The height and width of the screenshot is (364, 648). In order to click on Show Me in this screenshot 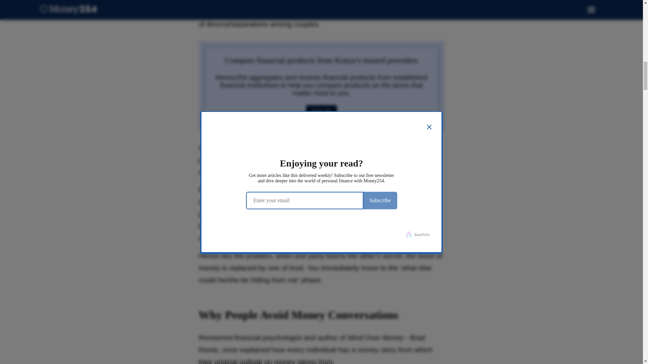, I will do `click(321, 111)`.